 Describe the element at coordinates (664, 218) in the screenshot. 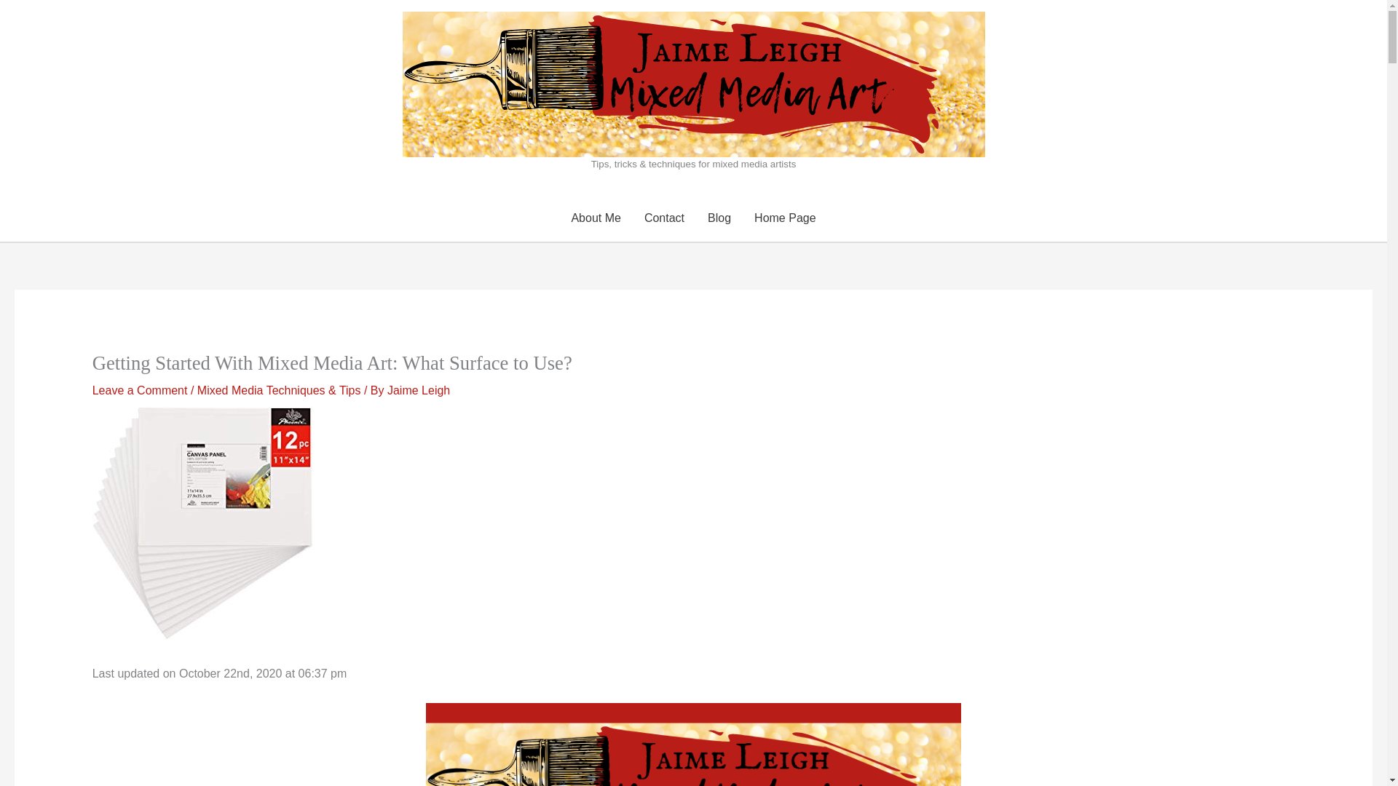

I see `Contact` at that location.